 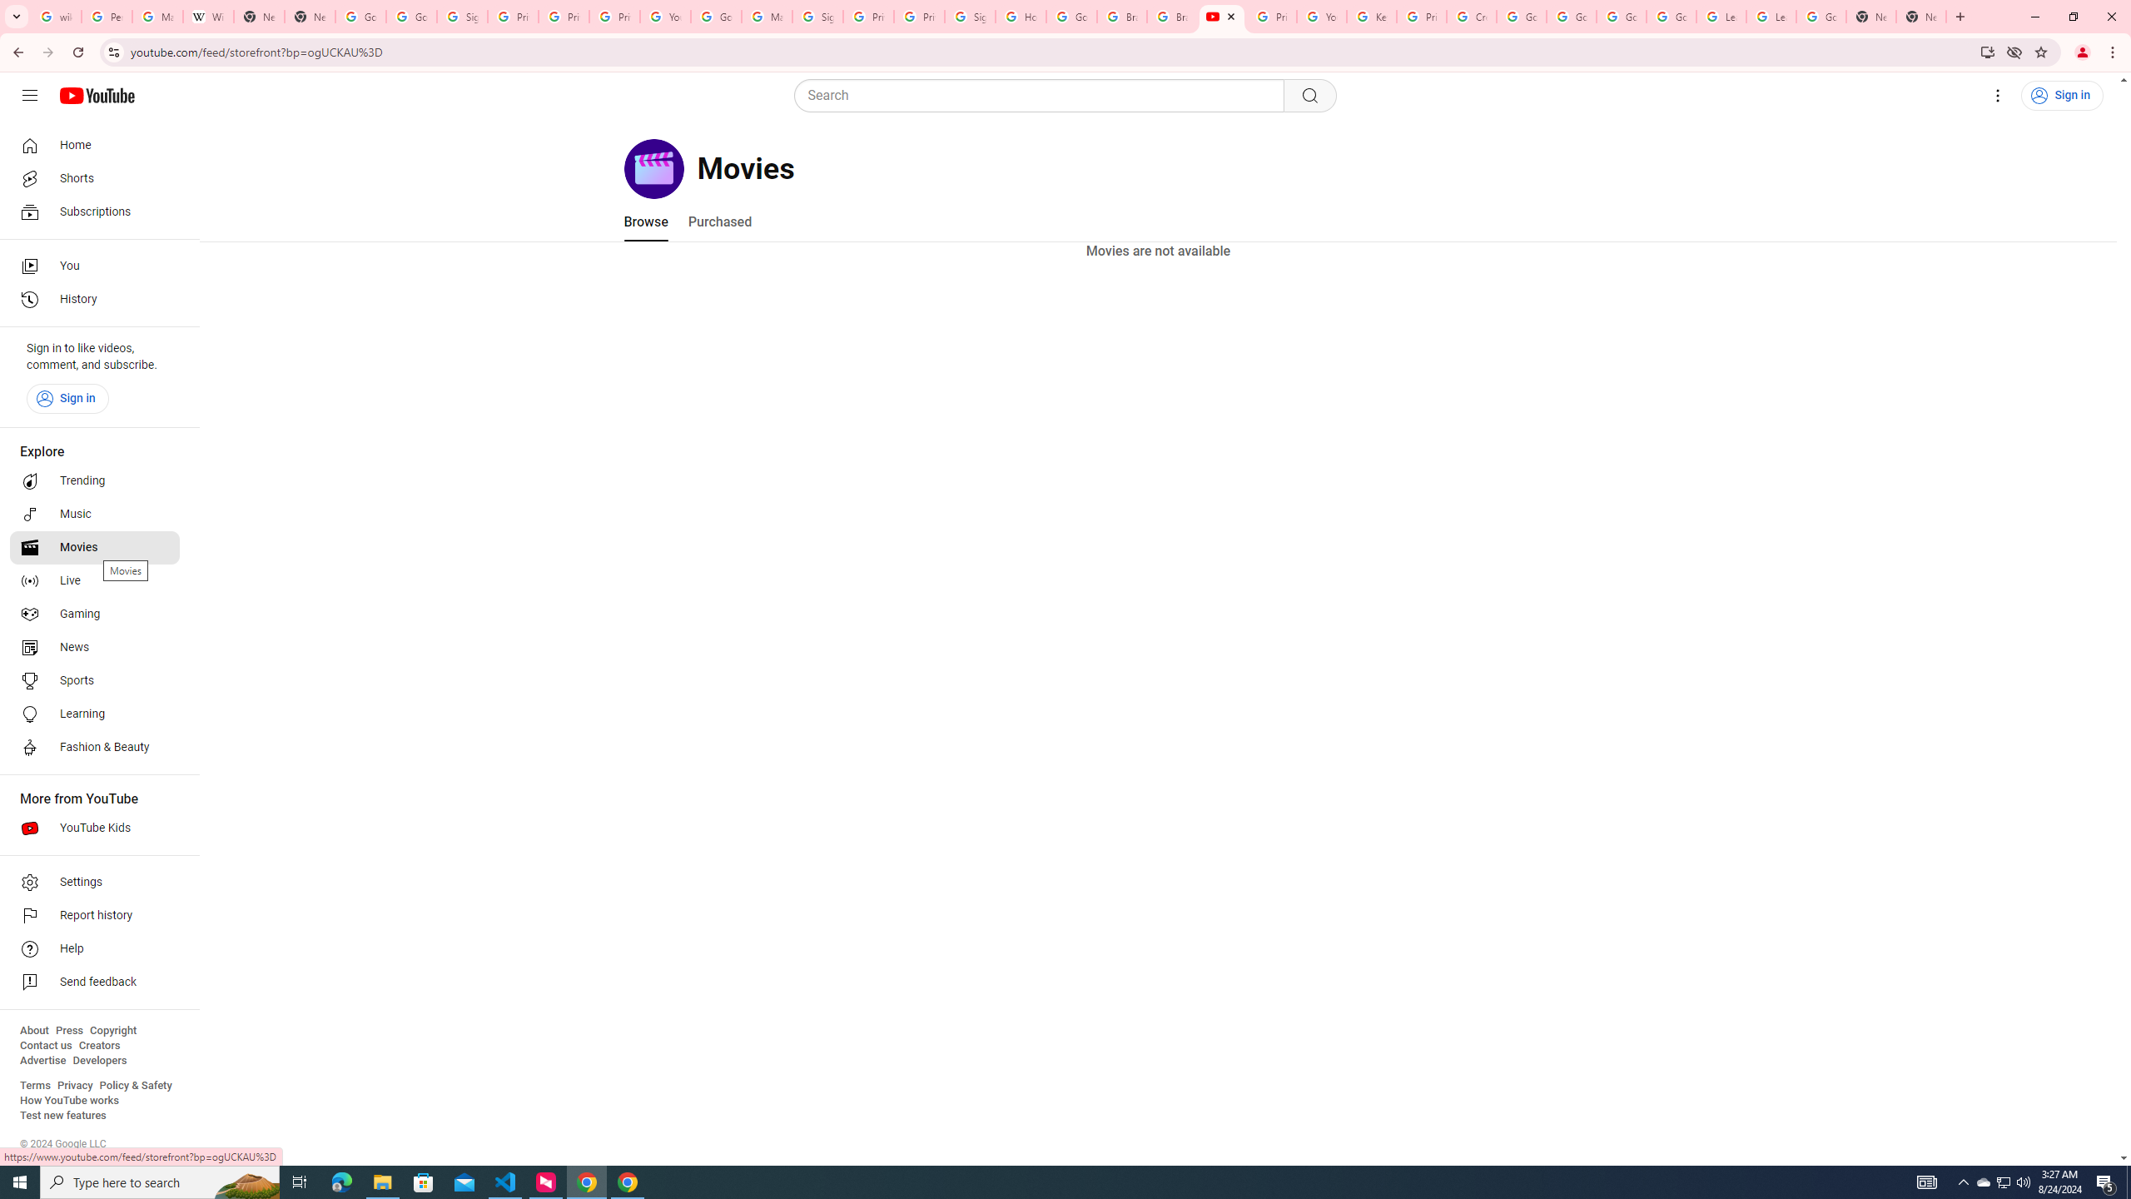 What do you see at coordinates (95, 178) in the screenshot?
I see `Shorts` at bounding box center [95, 178].